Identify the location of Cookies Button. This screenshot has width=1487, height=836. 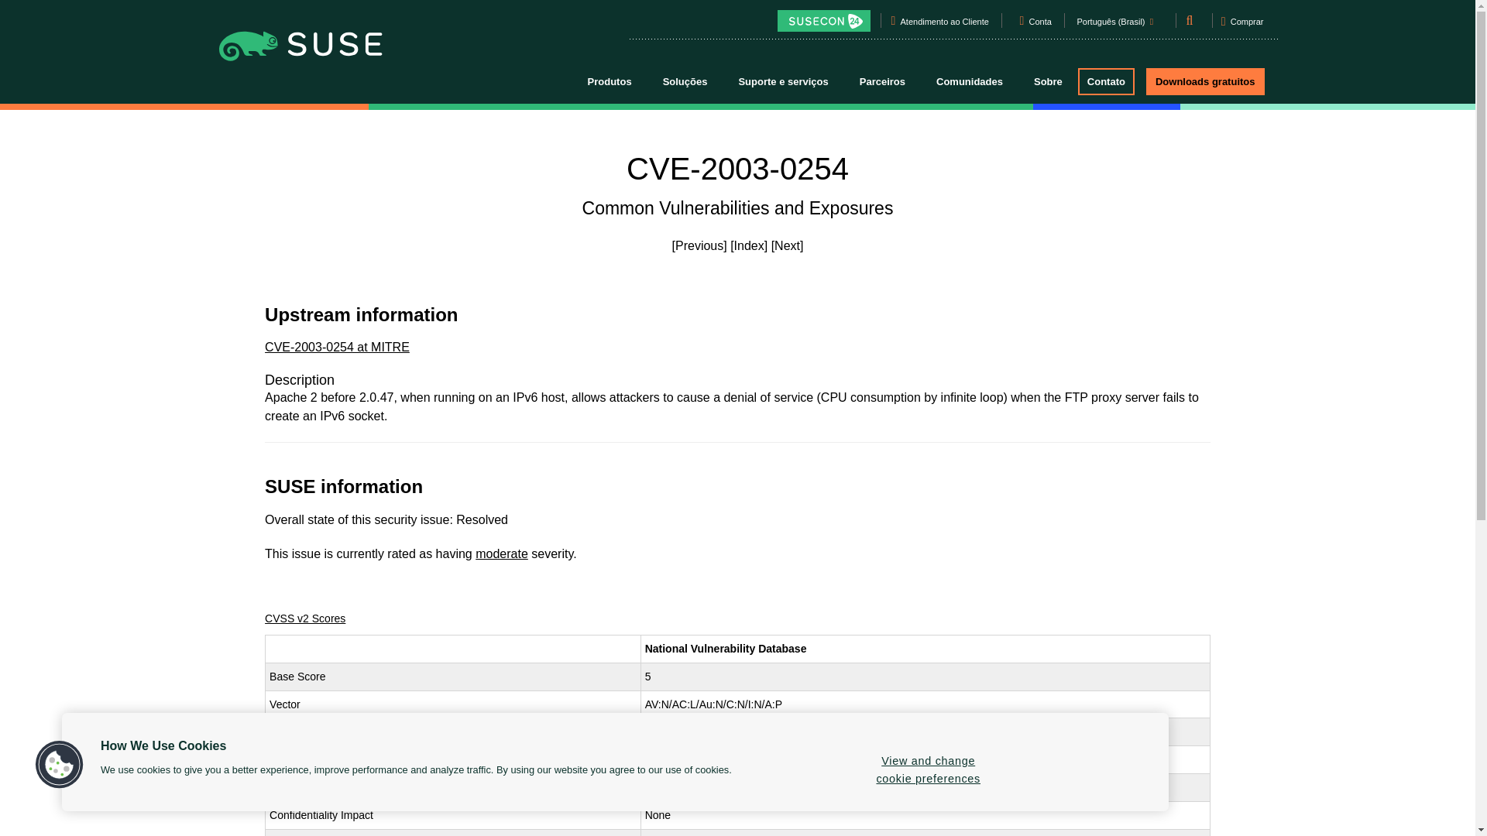
(59, 765).